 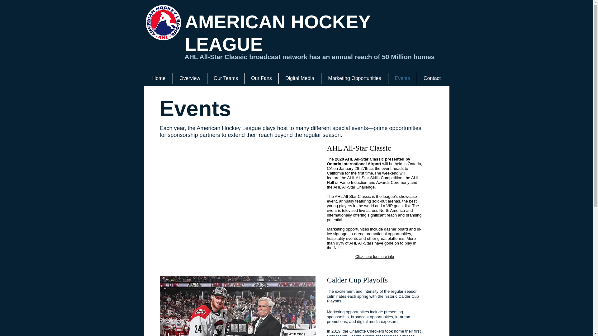 I want to click on Digital Media, so click(x=300, y=78).